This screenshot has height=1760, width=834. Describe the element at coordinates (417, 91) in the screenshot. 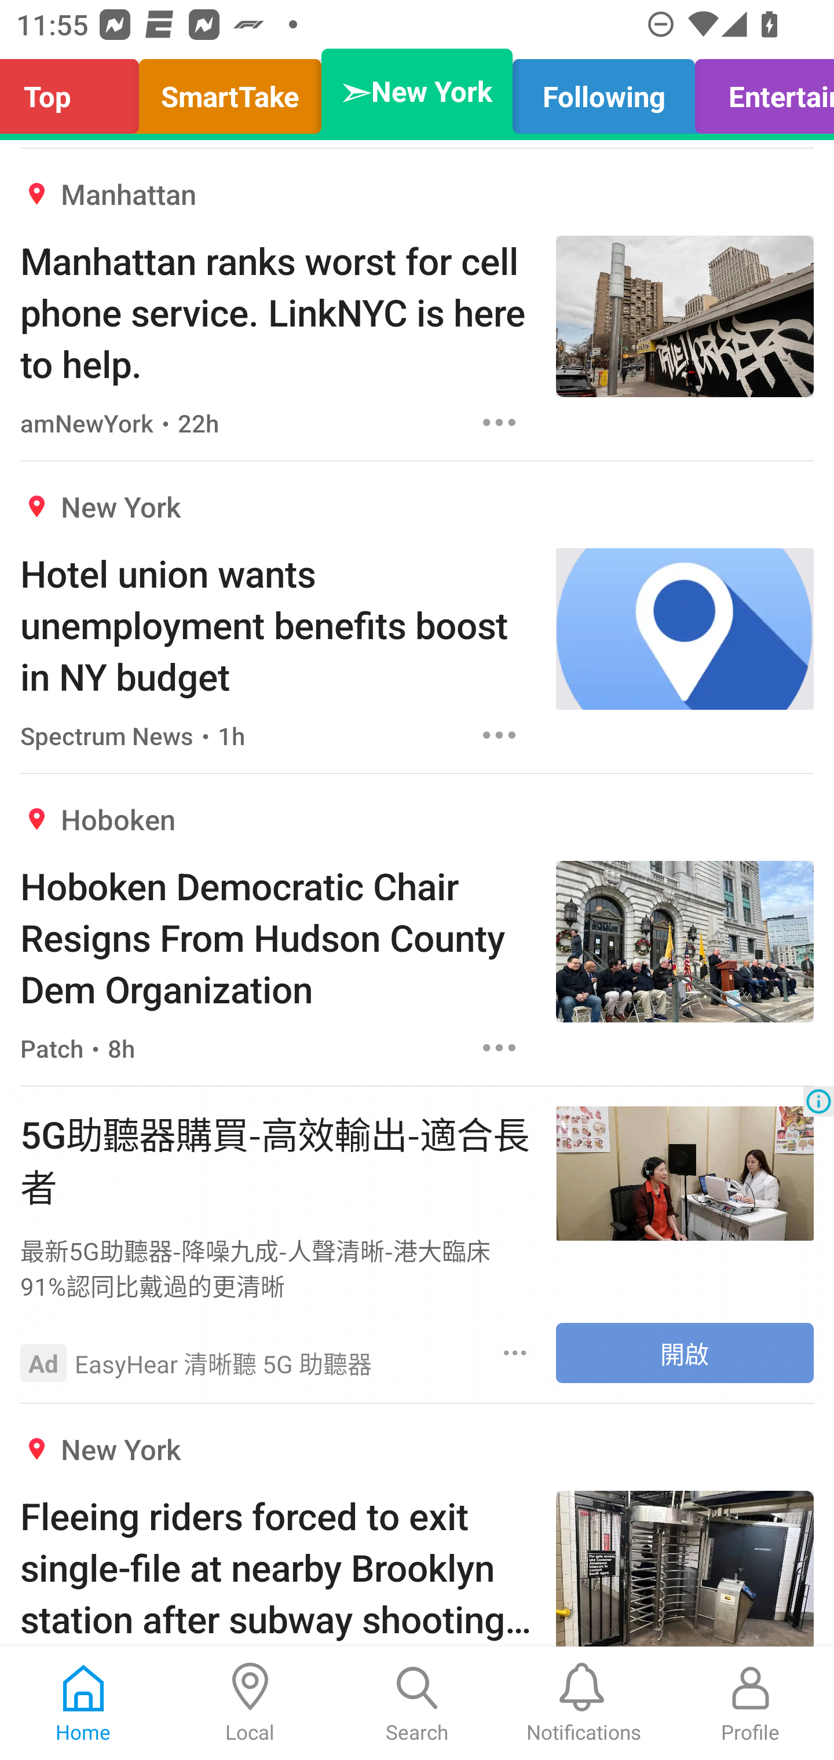

I see `➣New York` at that location.